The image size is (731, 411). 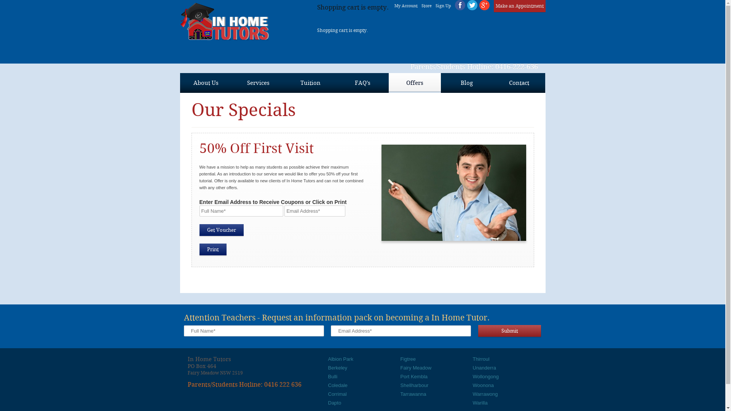 What do you see at coordinates (406, 6) in the screenshot?
I see `My Account` at bounding box center [406, 6].